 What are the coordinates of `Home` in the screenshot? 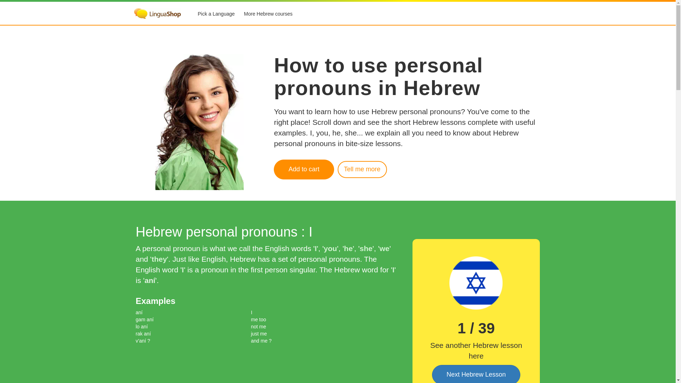 It's located at (157, 14).